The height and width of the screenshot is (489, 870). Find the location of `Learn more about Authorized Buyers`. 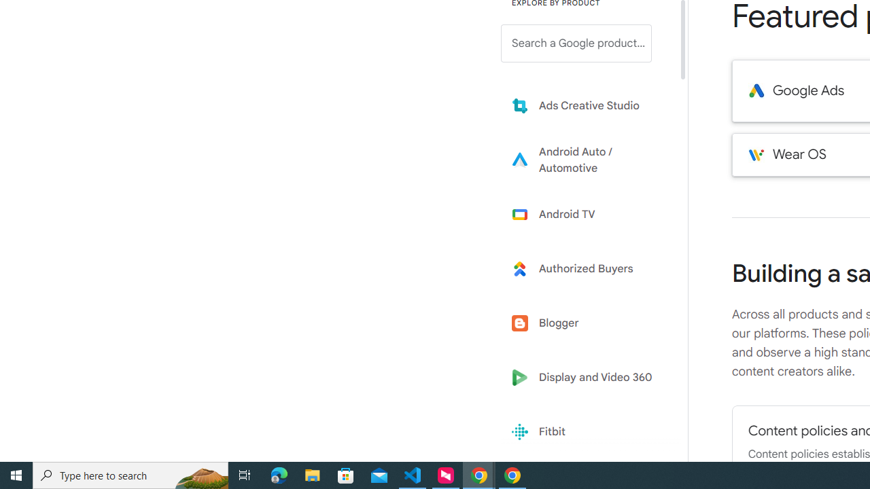

Learn more about Authorized Buyers is located at coordinates (586, 269).